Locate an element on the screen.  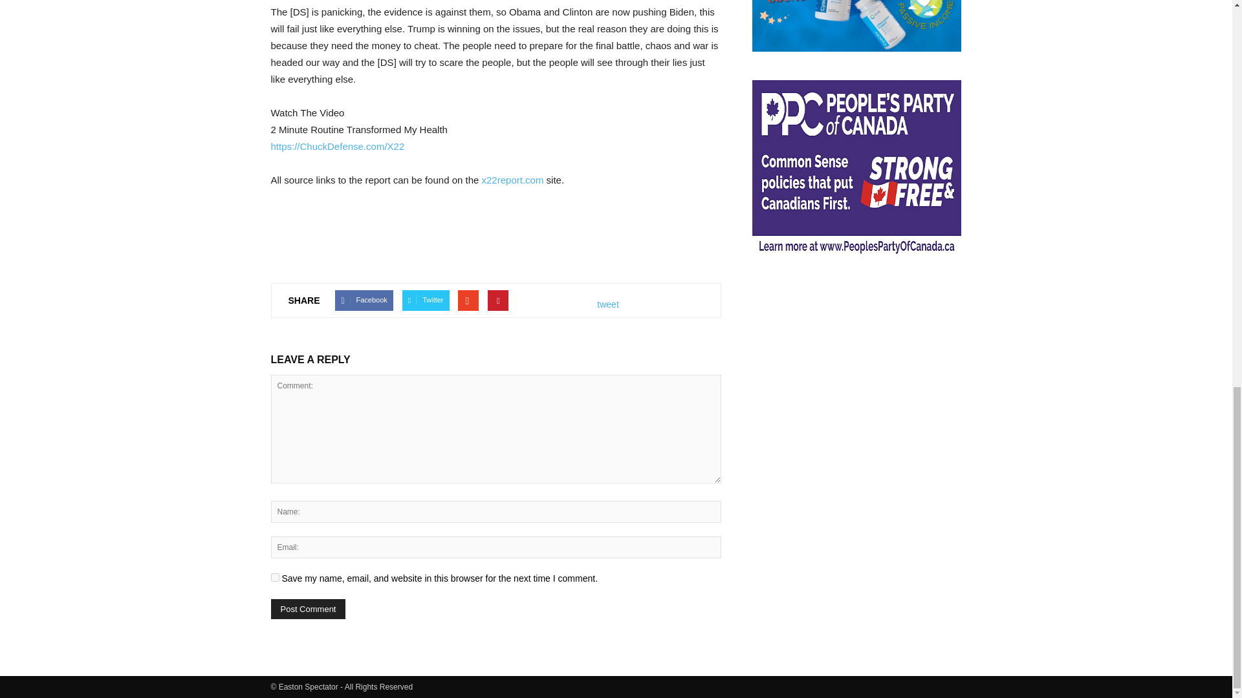
yes is located at coordinates (274, 576).